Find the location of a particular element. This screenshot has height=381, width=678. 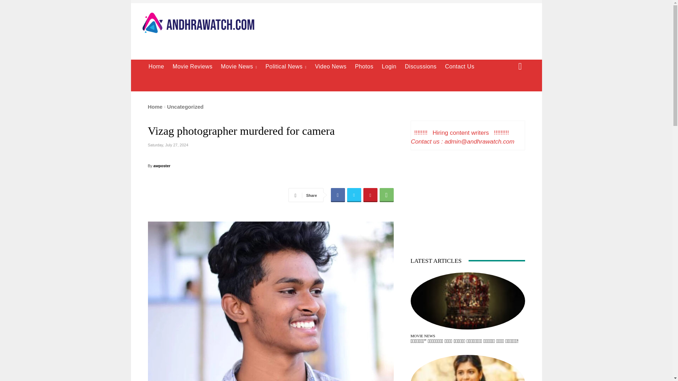

Photos is located at coordinates (364, 66).